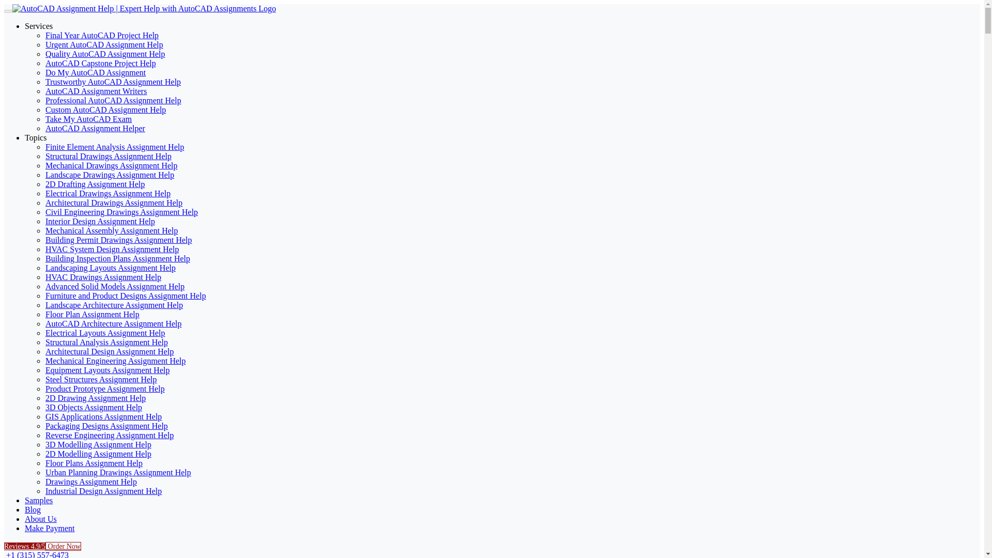  I want to click on Quality AutoCAD Assignment Help, so click(105, 54).